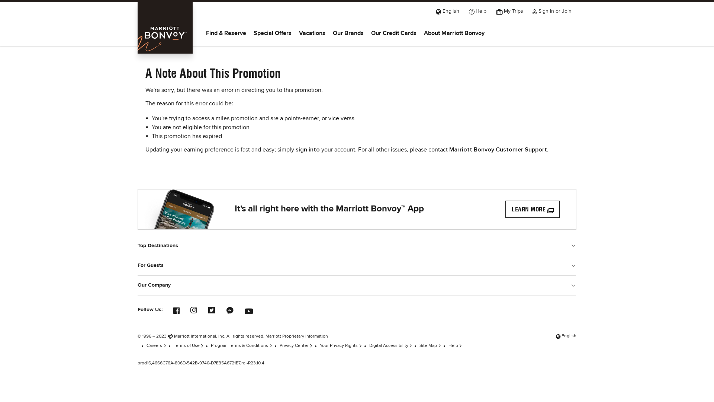 This screenshot has height=402, width=714. I want to click on Digital Accessibility, so click(391, 346).